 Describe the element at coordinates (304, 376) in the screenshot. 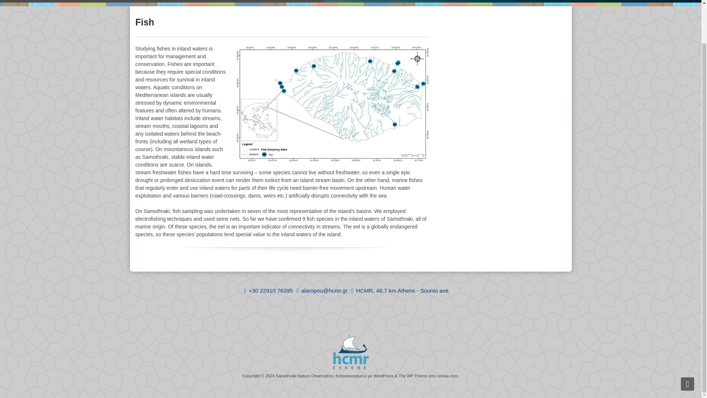

I see `Samothraki Nature Observatory` at that location.